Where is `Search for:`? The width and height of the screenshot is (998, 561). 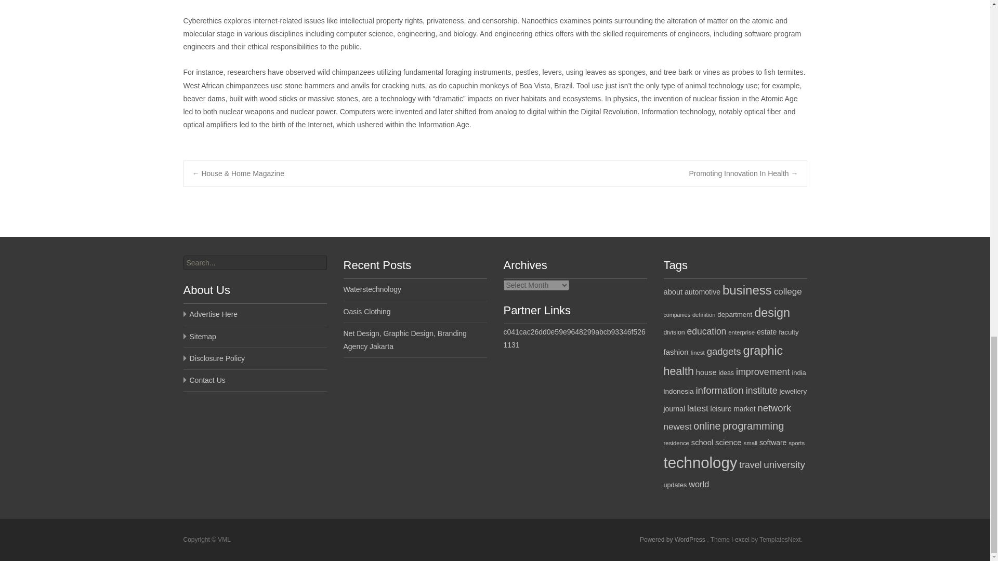
Search for: is located at coordinates (254, 263).